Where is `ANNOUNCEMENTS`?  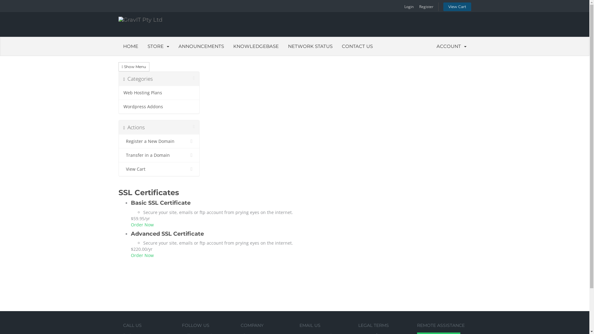
ANNOUNCEMENTS is located at coordinates (201, 46).